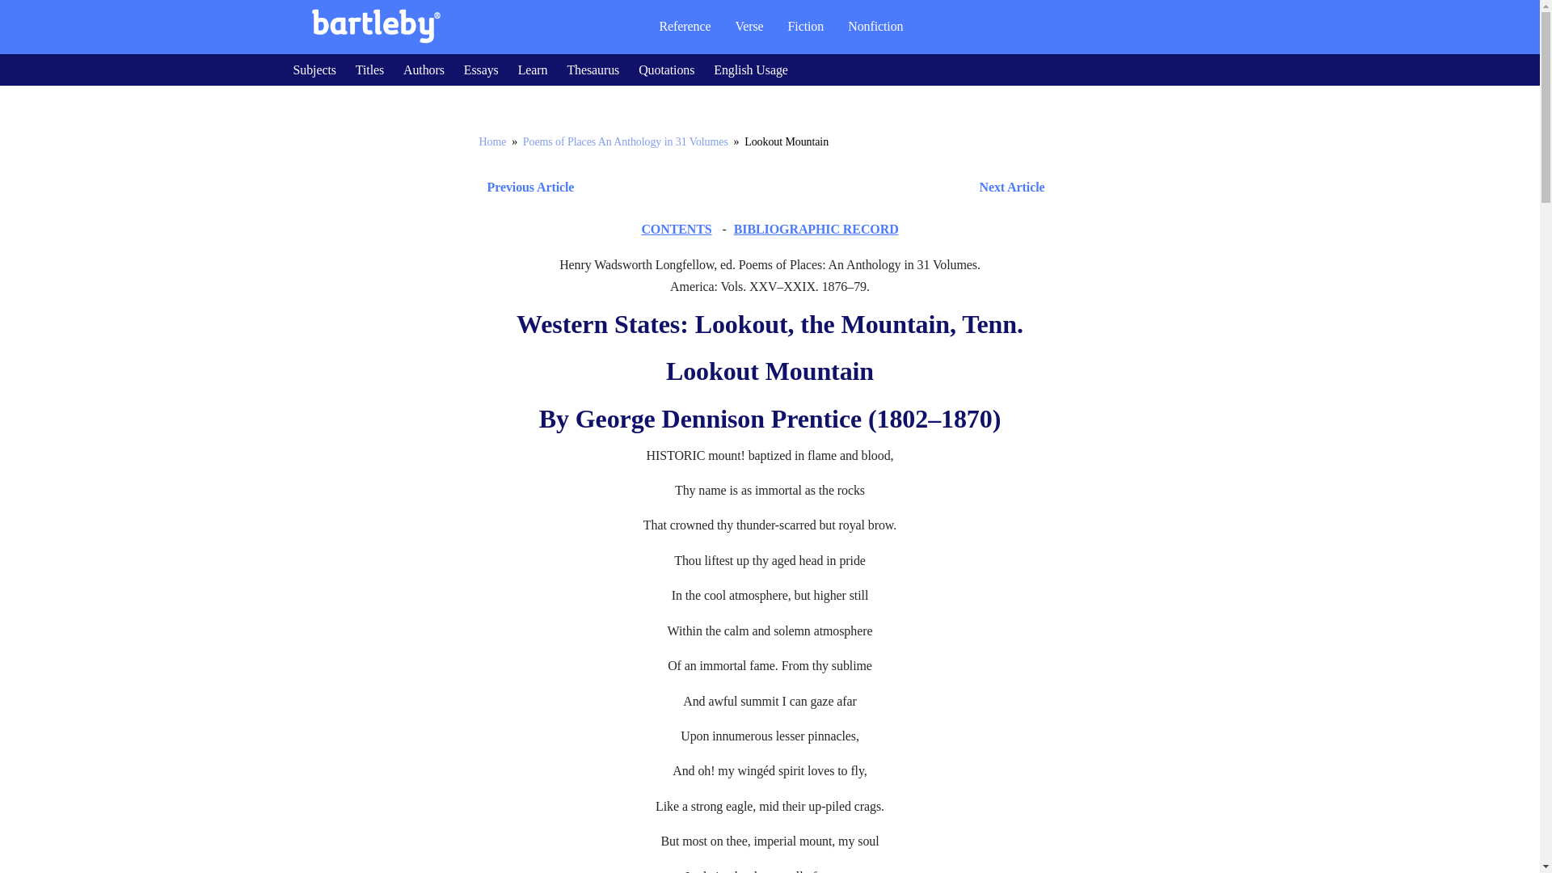  Describe the element at coordinates (676, 229) in the screenshot. I see `CONTENTS` at that location.